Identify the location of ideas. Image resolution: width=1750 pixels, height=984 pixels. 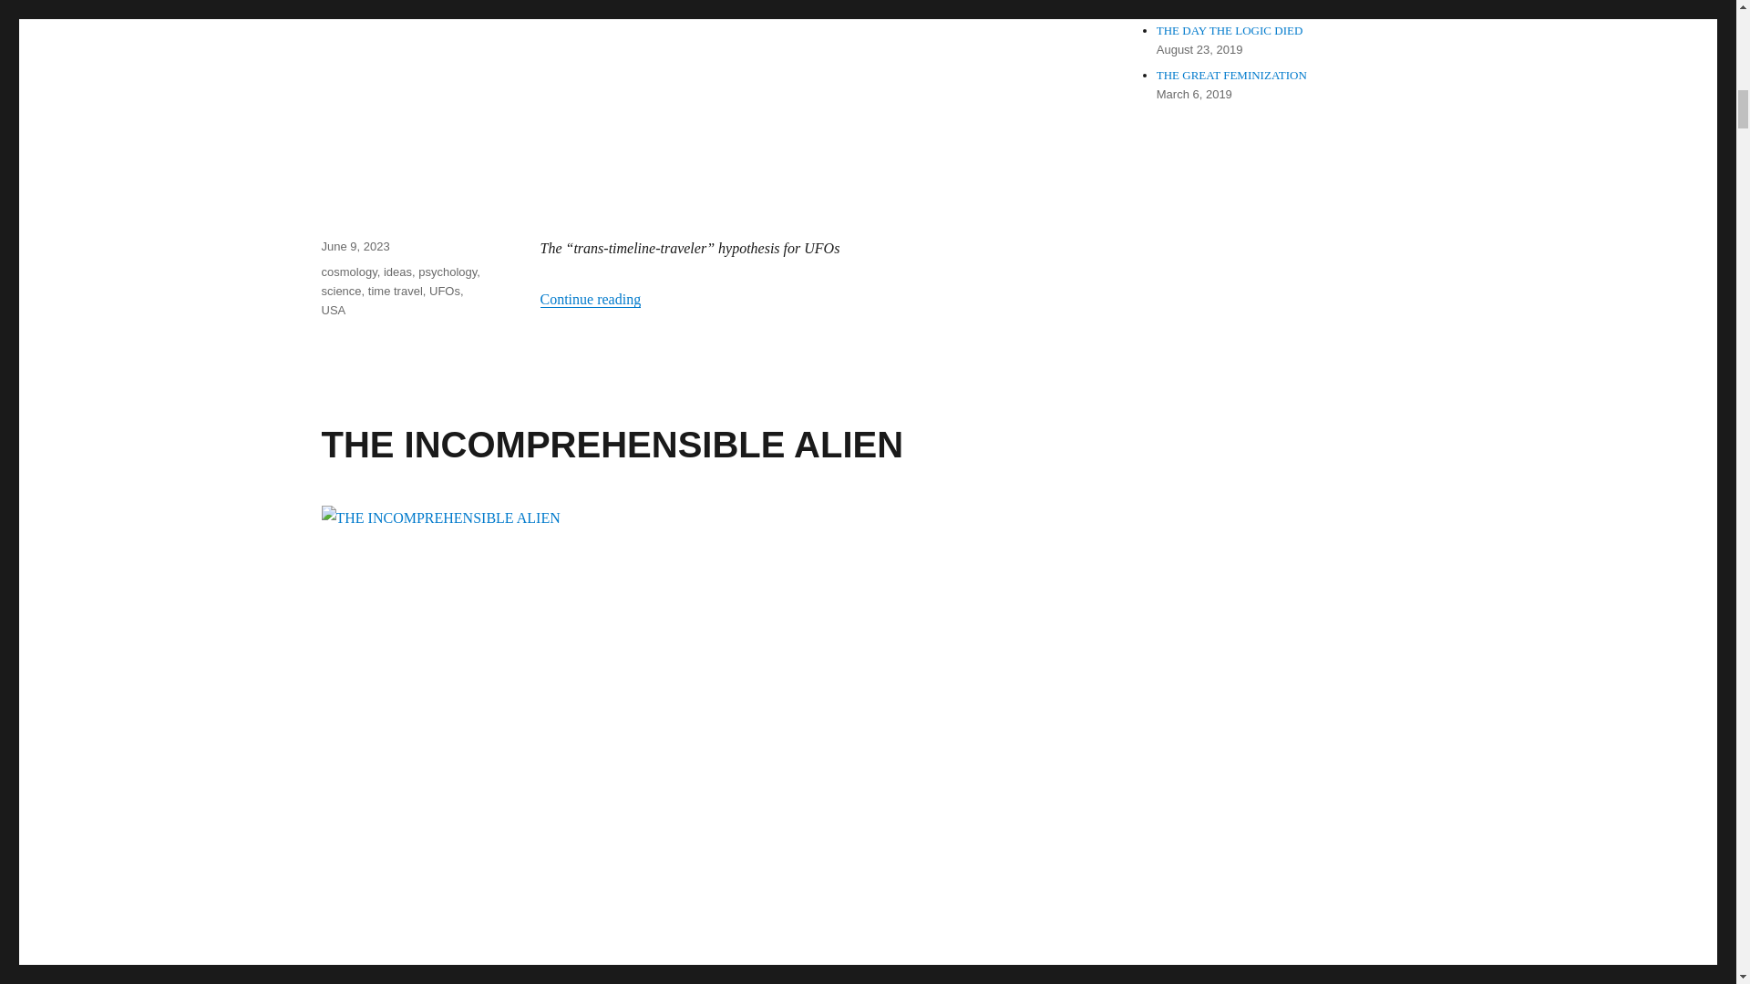
(397, 272).